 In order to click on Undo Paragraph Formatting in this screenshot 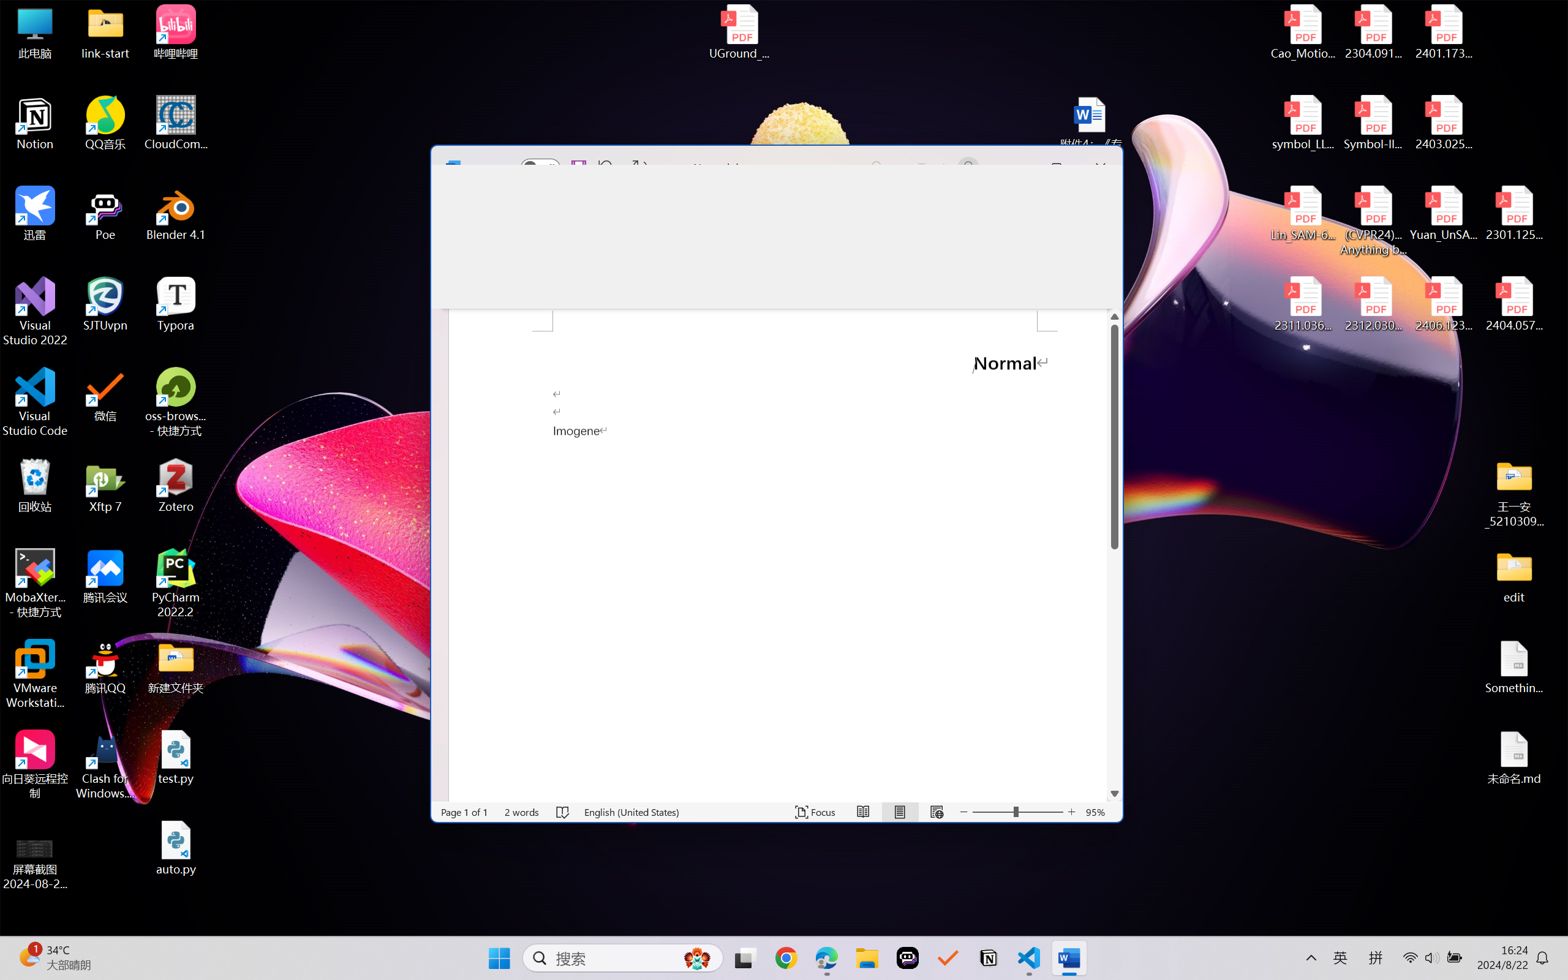, I will do `click(610, 167)`.